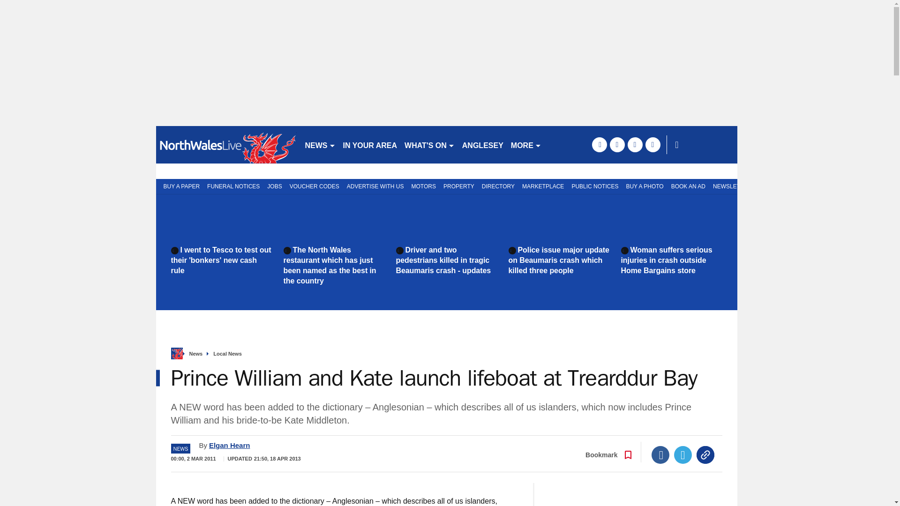 This screenshot has height=506, width=900. I want to click on NEWS, so click(320, 144).